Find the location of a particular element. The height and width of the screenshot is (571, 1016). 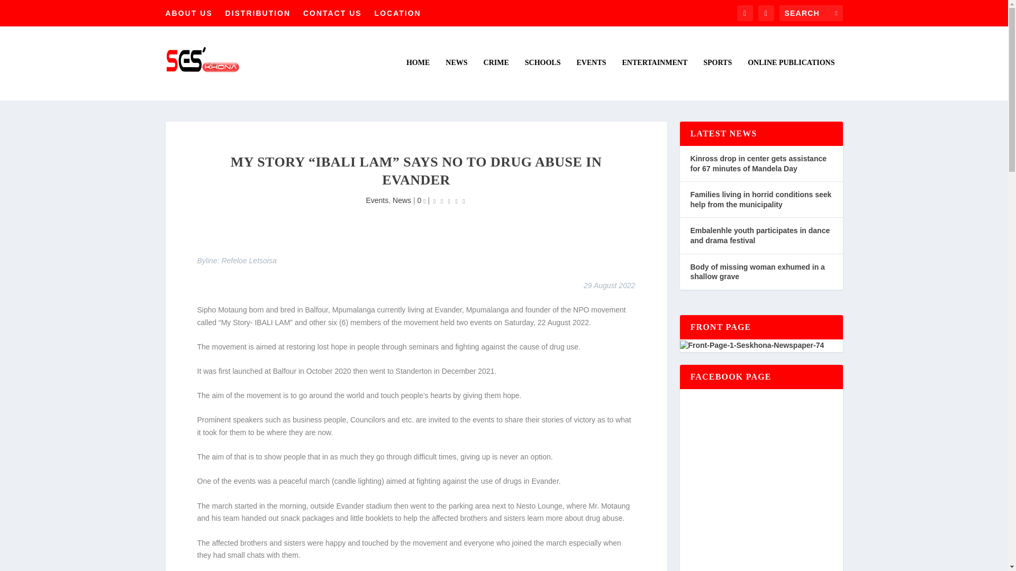

CONTACT US is located at coordinates (332, 13).